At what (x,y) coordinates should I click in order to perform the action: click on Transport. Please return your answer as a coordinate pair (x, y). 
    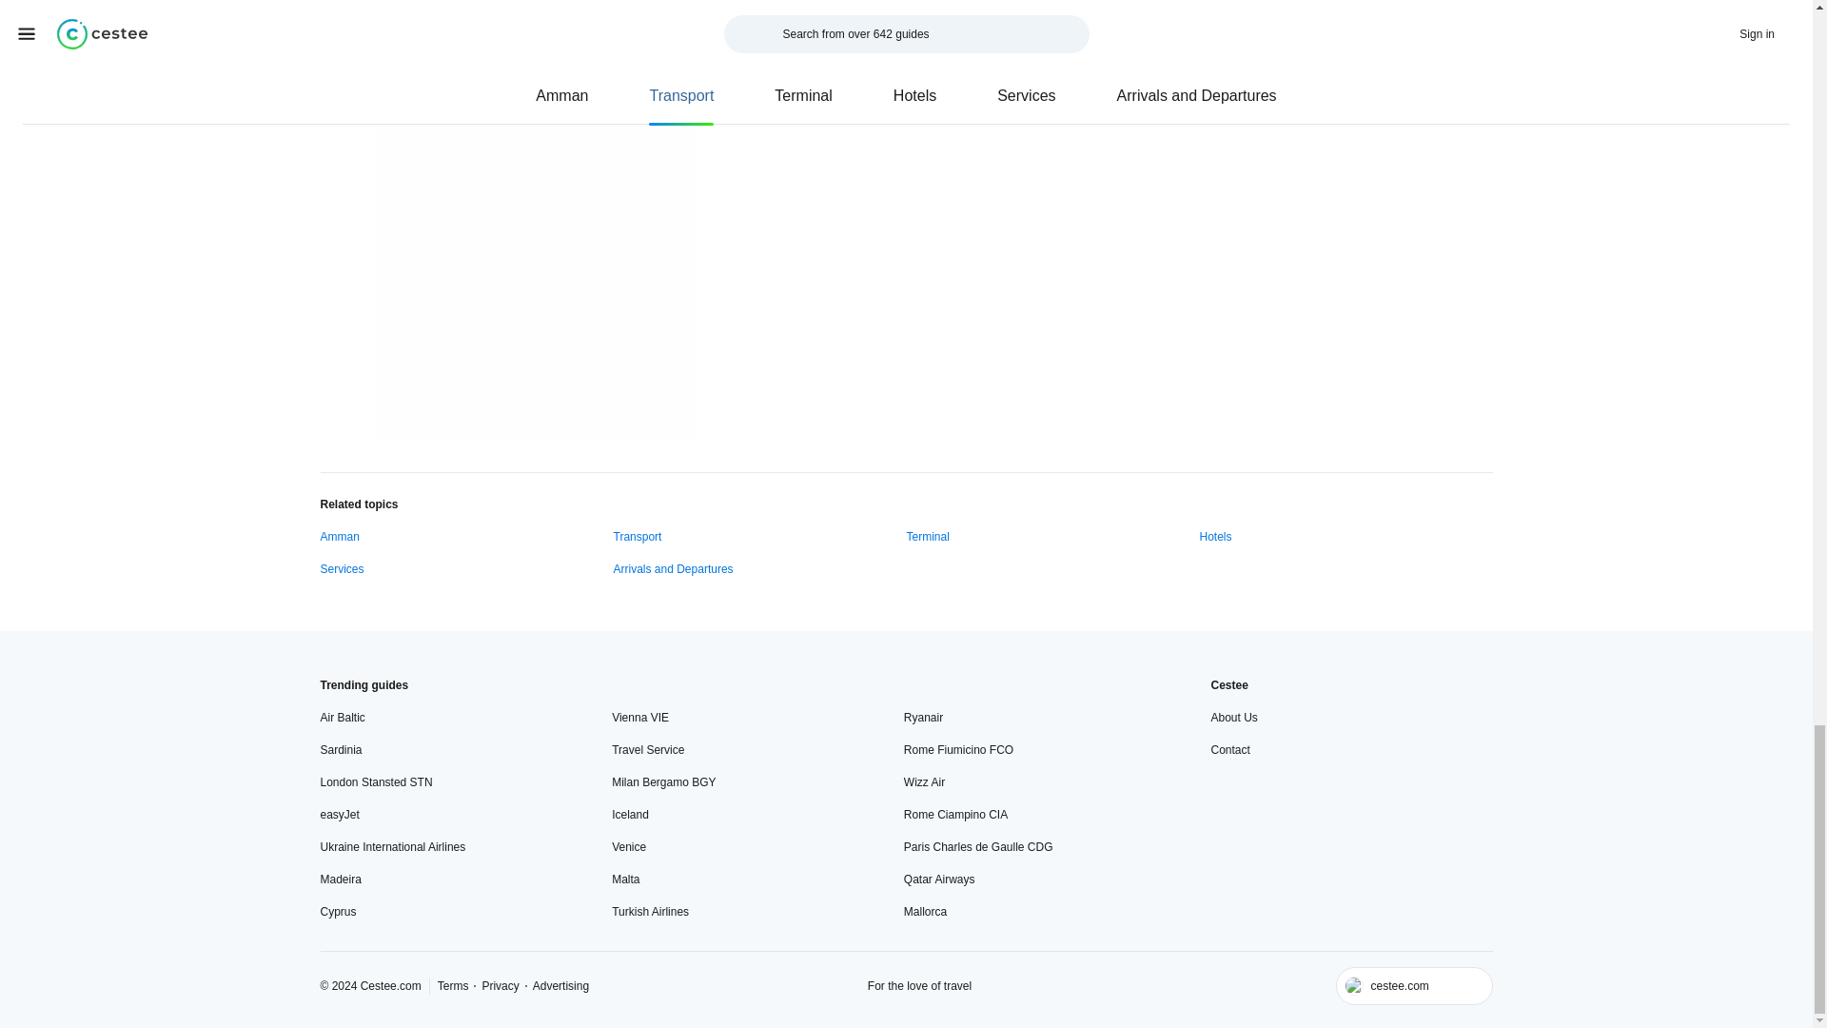
    Looking at the image, I should click on (637, 537).